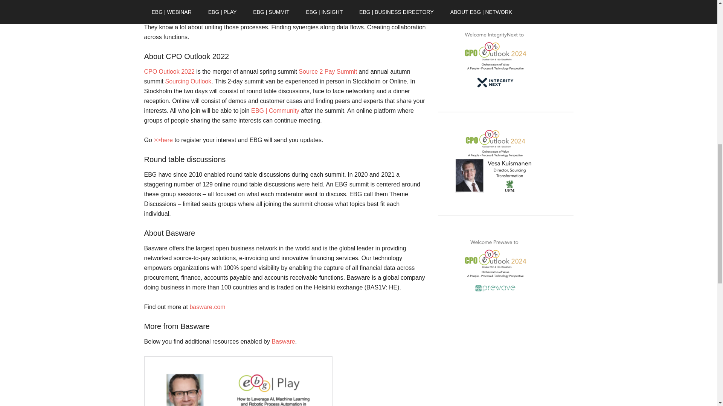 The image size is (723, 406). Describe the element at coordinates (328, 71) in the screenshot. I see `Source 2 Pay Summit` at that location.